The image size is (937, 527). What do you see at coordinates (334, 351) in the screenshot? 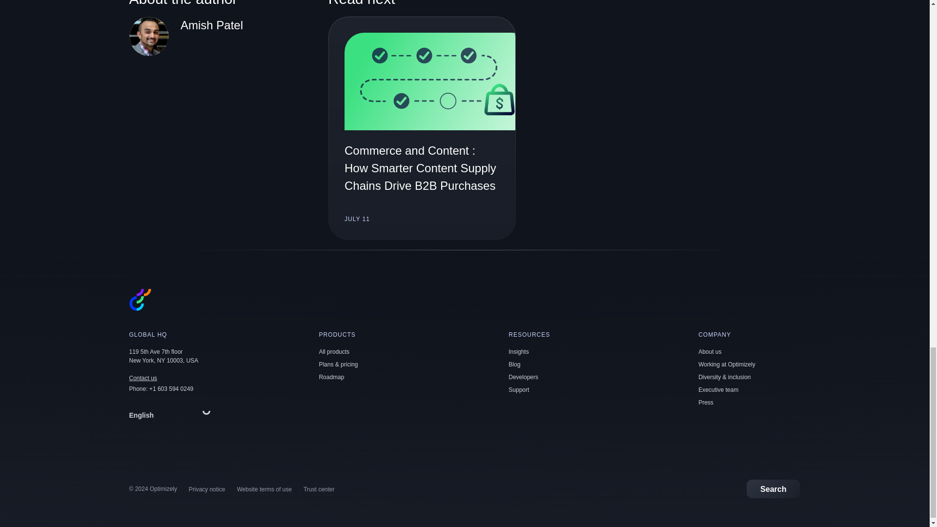
I see `All products` at bounding box center [334, 351].